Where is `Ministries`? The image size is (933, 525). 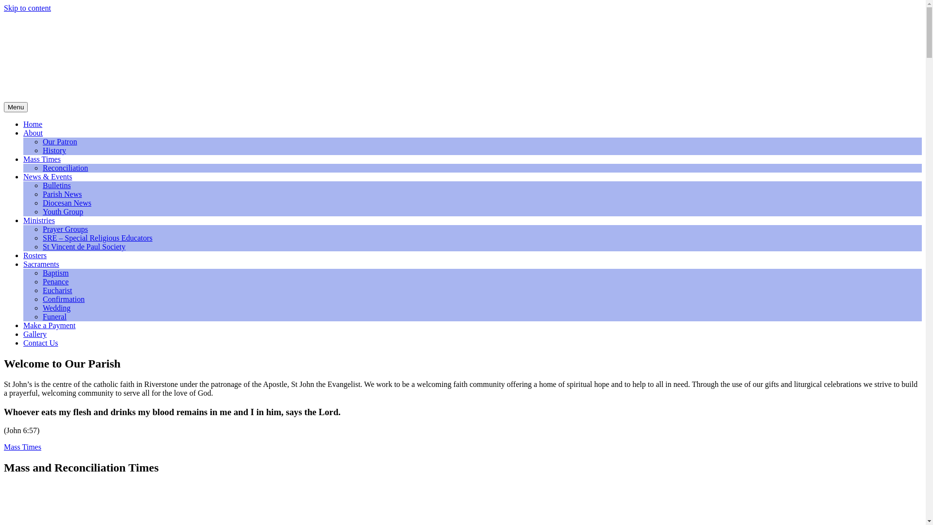 Ministries is located at coordinates (39, 221).